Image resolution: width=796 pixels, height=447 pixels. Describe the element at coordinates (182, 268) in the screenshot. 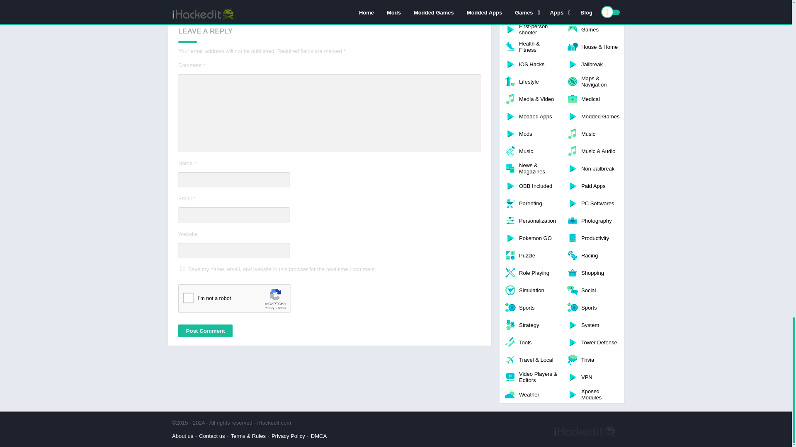

I see `yes` at that location.